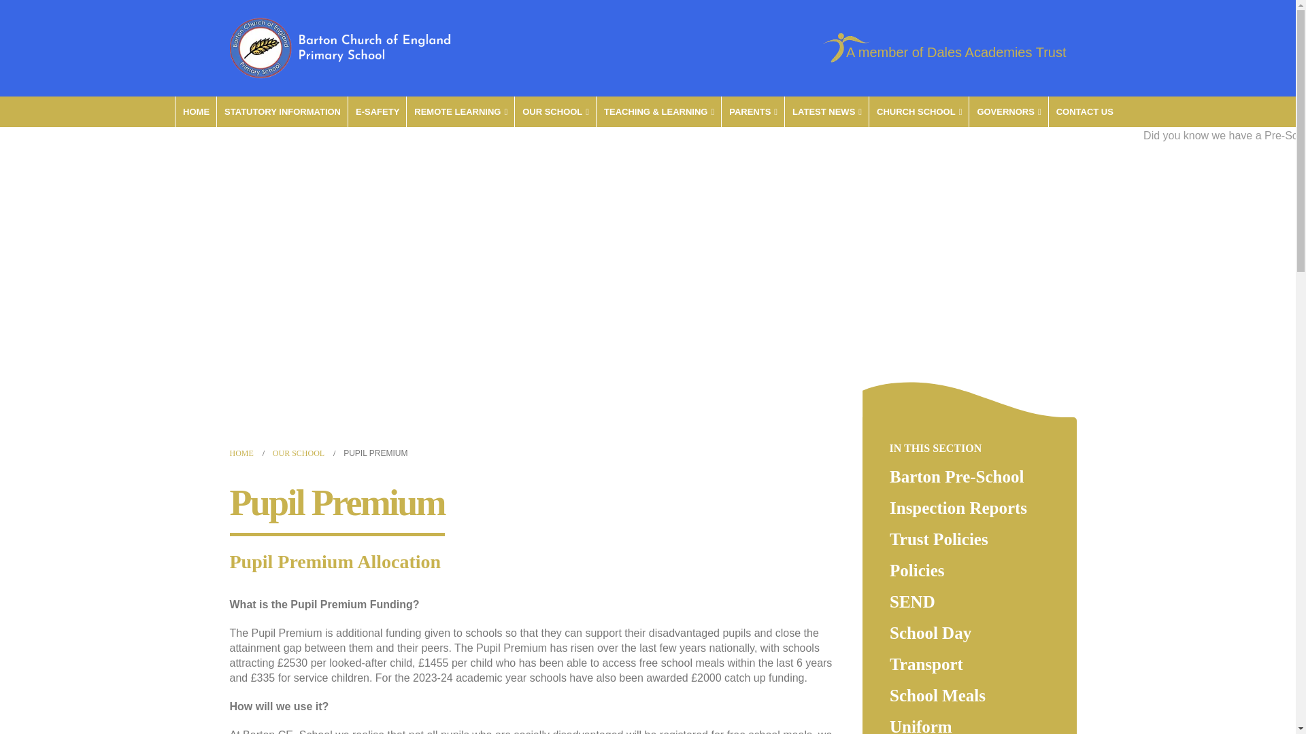 Image resolution: width=1306 pixels, height=734 pixels. What do you see at coordinates (460, 111) in the screenshot?
I see `REMOTE LEARNING` at bounding box center [460, 111].